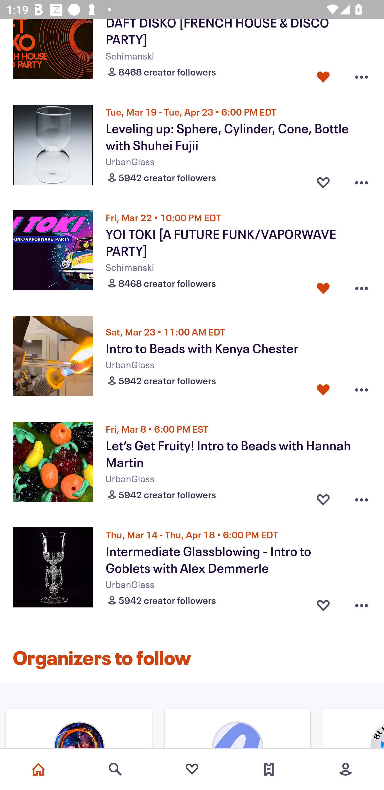  What do you see at coordinates (269, 769) in the screenshot?
I see `Tickets` at bounding box center [269, 769].